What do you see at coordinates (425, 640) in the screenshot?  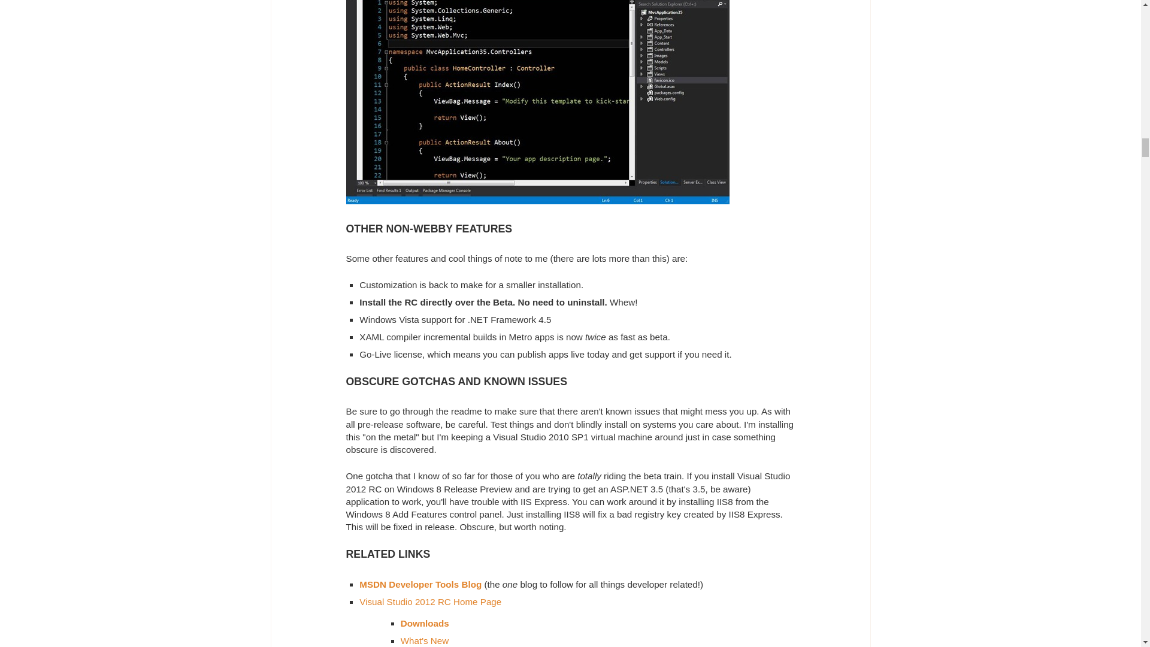 I see `What's New` at bounding box center [425, 640].